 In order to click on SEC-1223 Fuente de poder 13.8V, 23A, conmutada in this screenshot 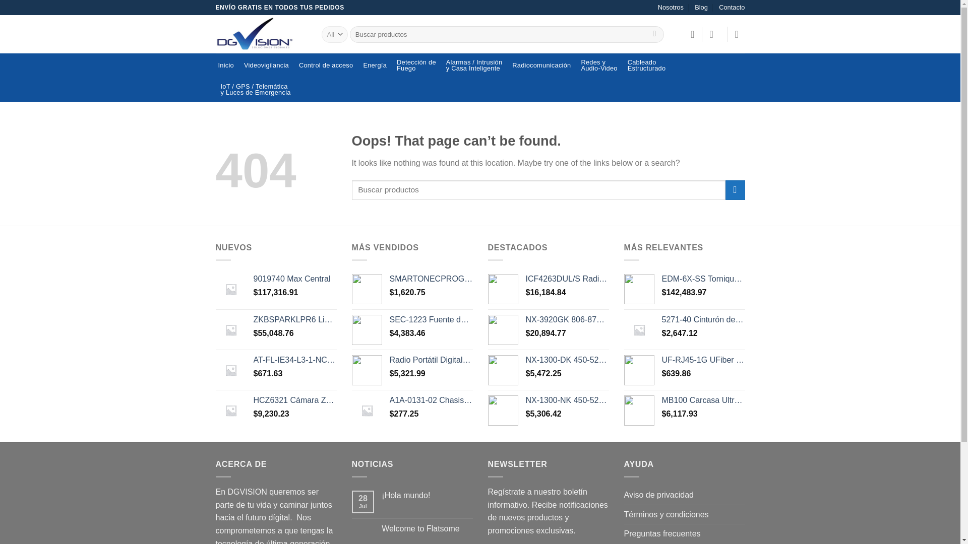, I will do `click(647, 65)`.